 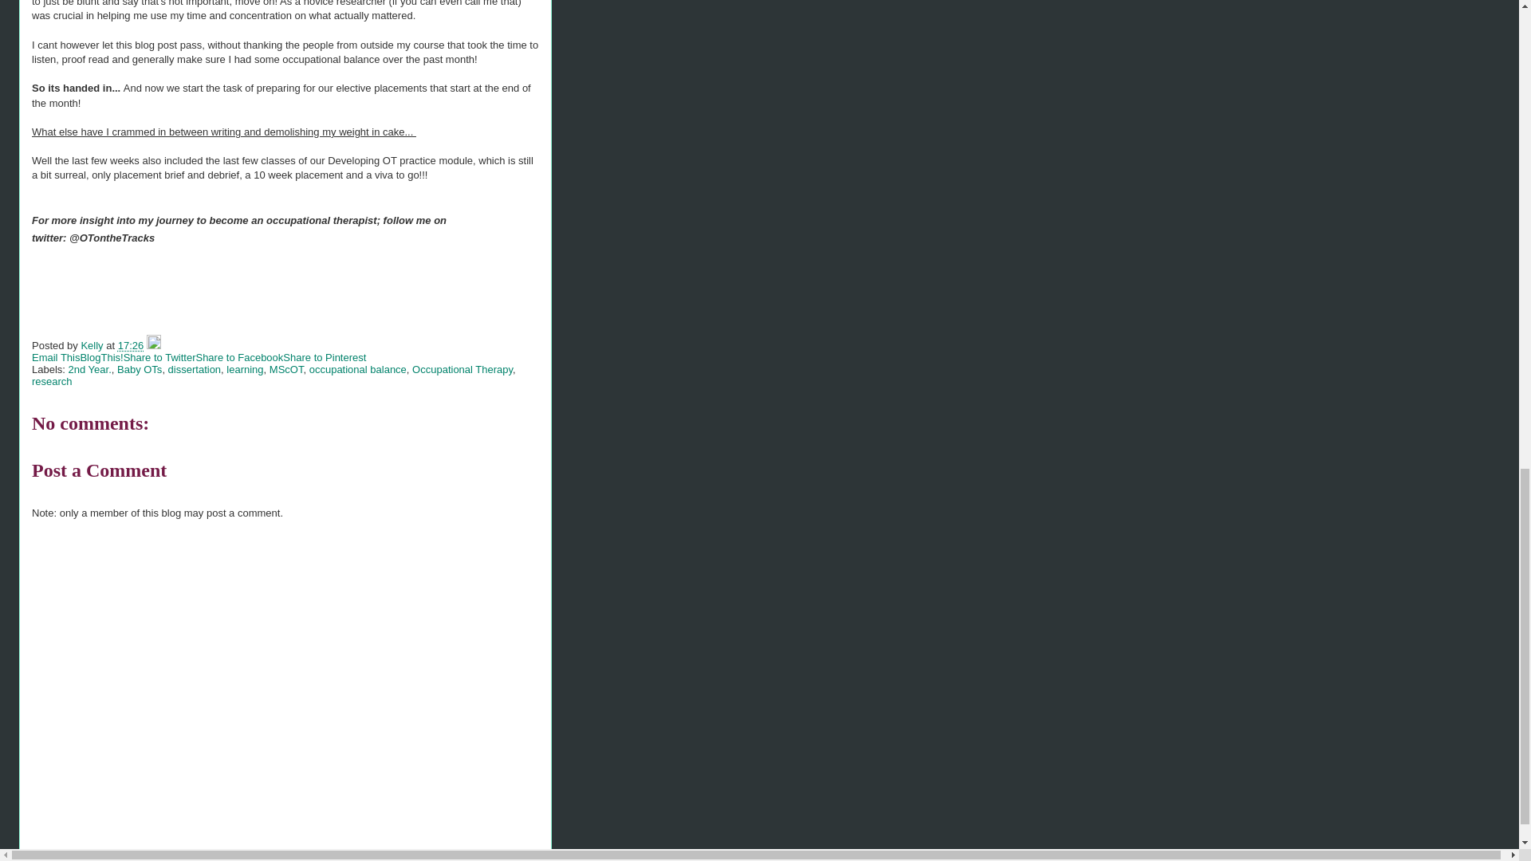 I want to click on Share to Facebook, so click(x=239, y=357).